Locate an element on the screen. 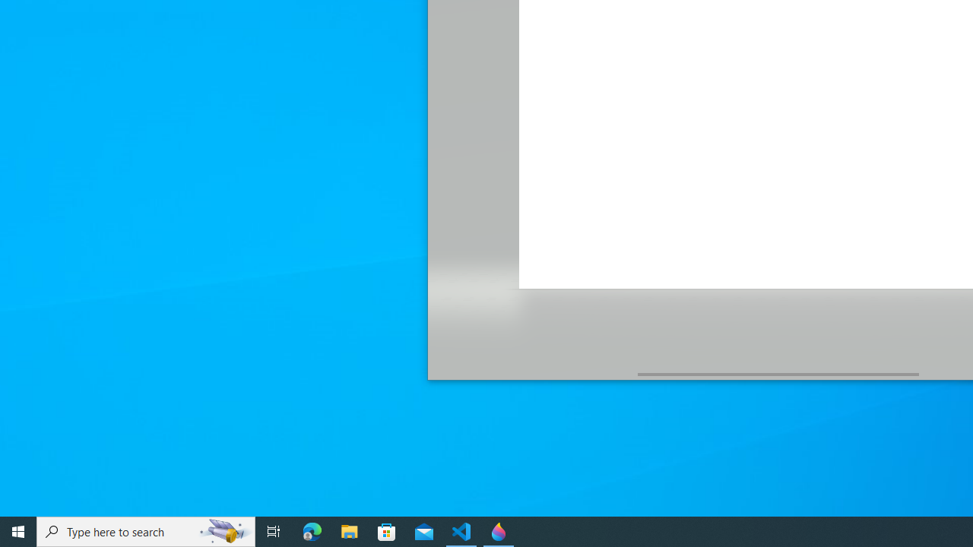 The image size is (973, 547). Type here to search is located at coordinates (146, 532).